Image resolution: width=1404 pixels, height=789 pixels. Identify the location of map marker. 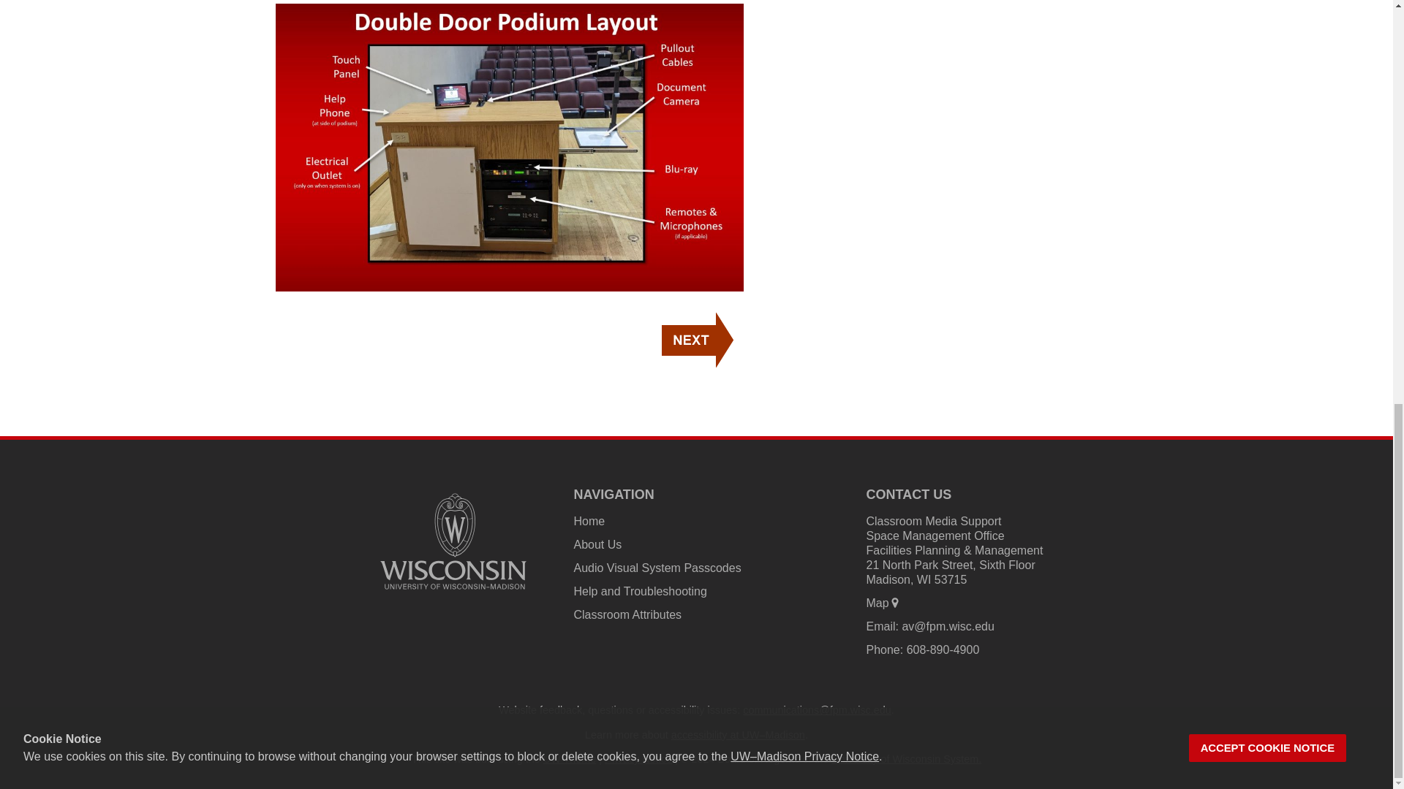
(895, 602).